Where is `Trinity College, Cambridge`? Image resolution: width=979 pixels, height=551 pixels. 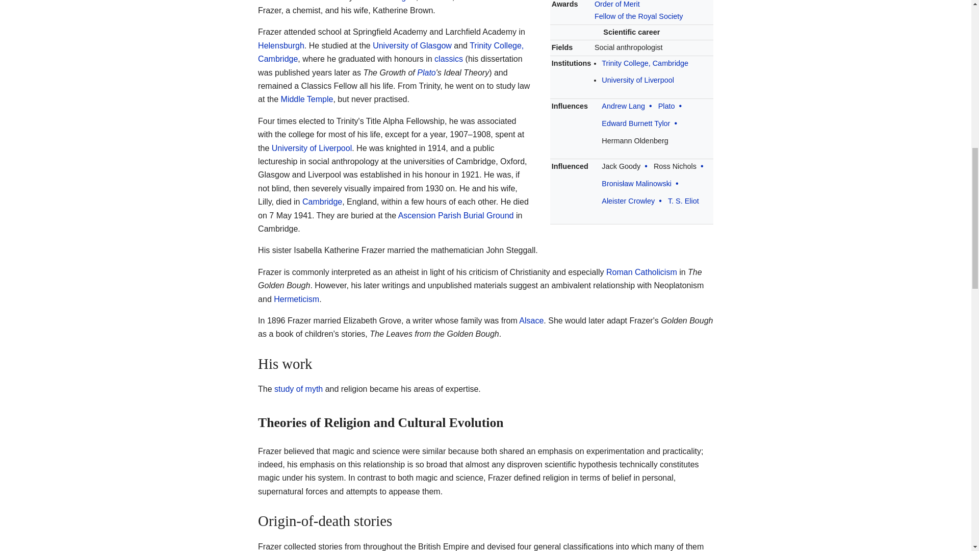 Trinity College, Cambridge is located at coordinates (645, 63).